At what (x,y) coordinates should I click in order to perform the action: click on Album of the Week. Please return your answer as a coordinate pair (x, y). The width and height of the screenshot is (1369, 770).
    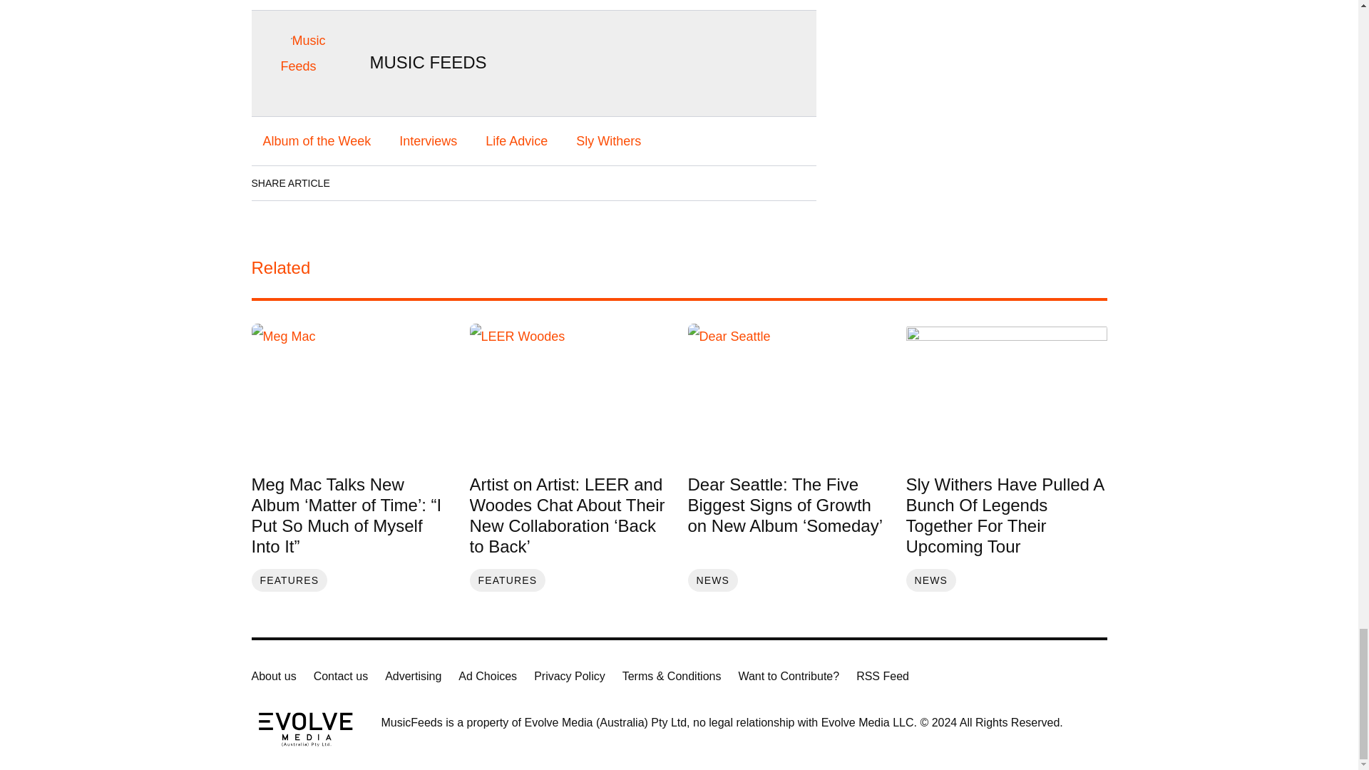
    Looking at the image, I should click on (316, 141).